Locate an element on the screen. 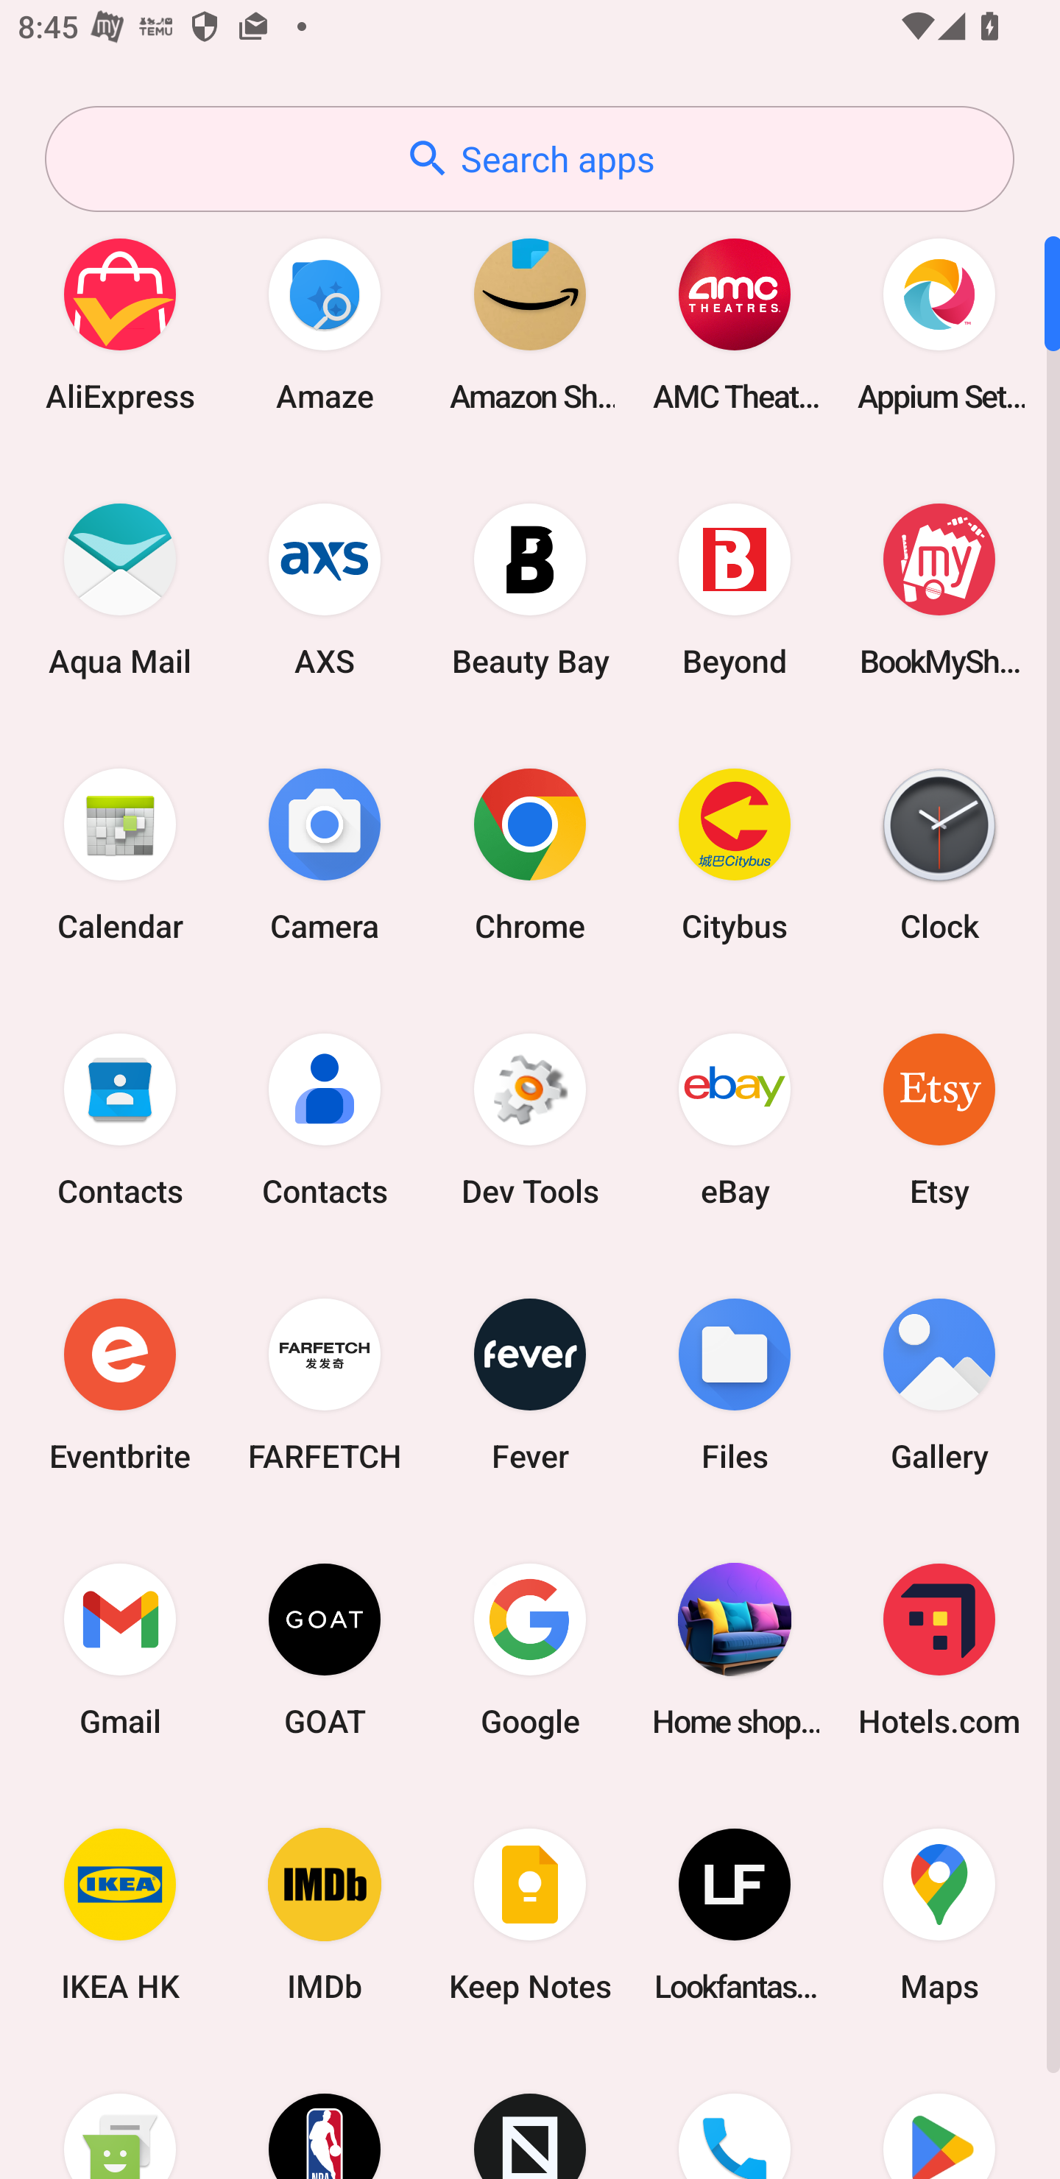 The width and height of the screenshot is (1060, 2179). Citybus is located at coordinates (735, 854).